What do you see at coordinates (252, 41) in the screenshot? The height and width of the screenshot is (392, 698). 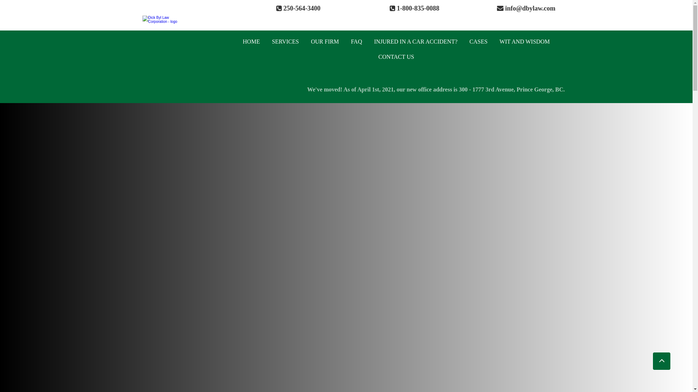 I see `HOME` at bounding box center [252, 41].